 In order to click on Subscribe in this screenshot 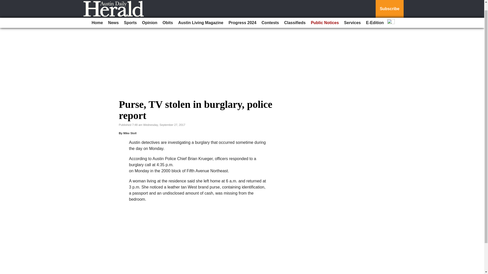, I will do `click(389, 5)`.